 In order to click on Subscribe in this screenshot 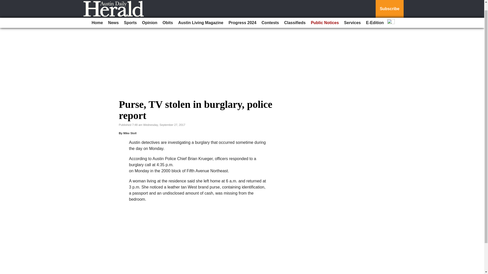, I will do `click(389, 5)`.